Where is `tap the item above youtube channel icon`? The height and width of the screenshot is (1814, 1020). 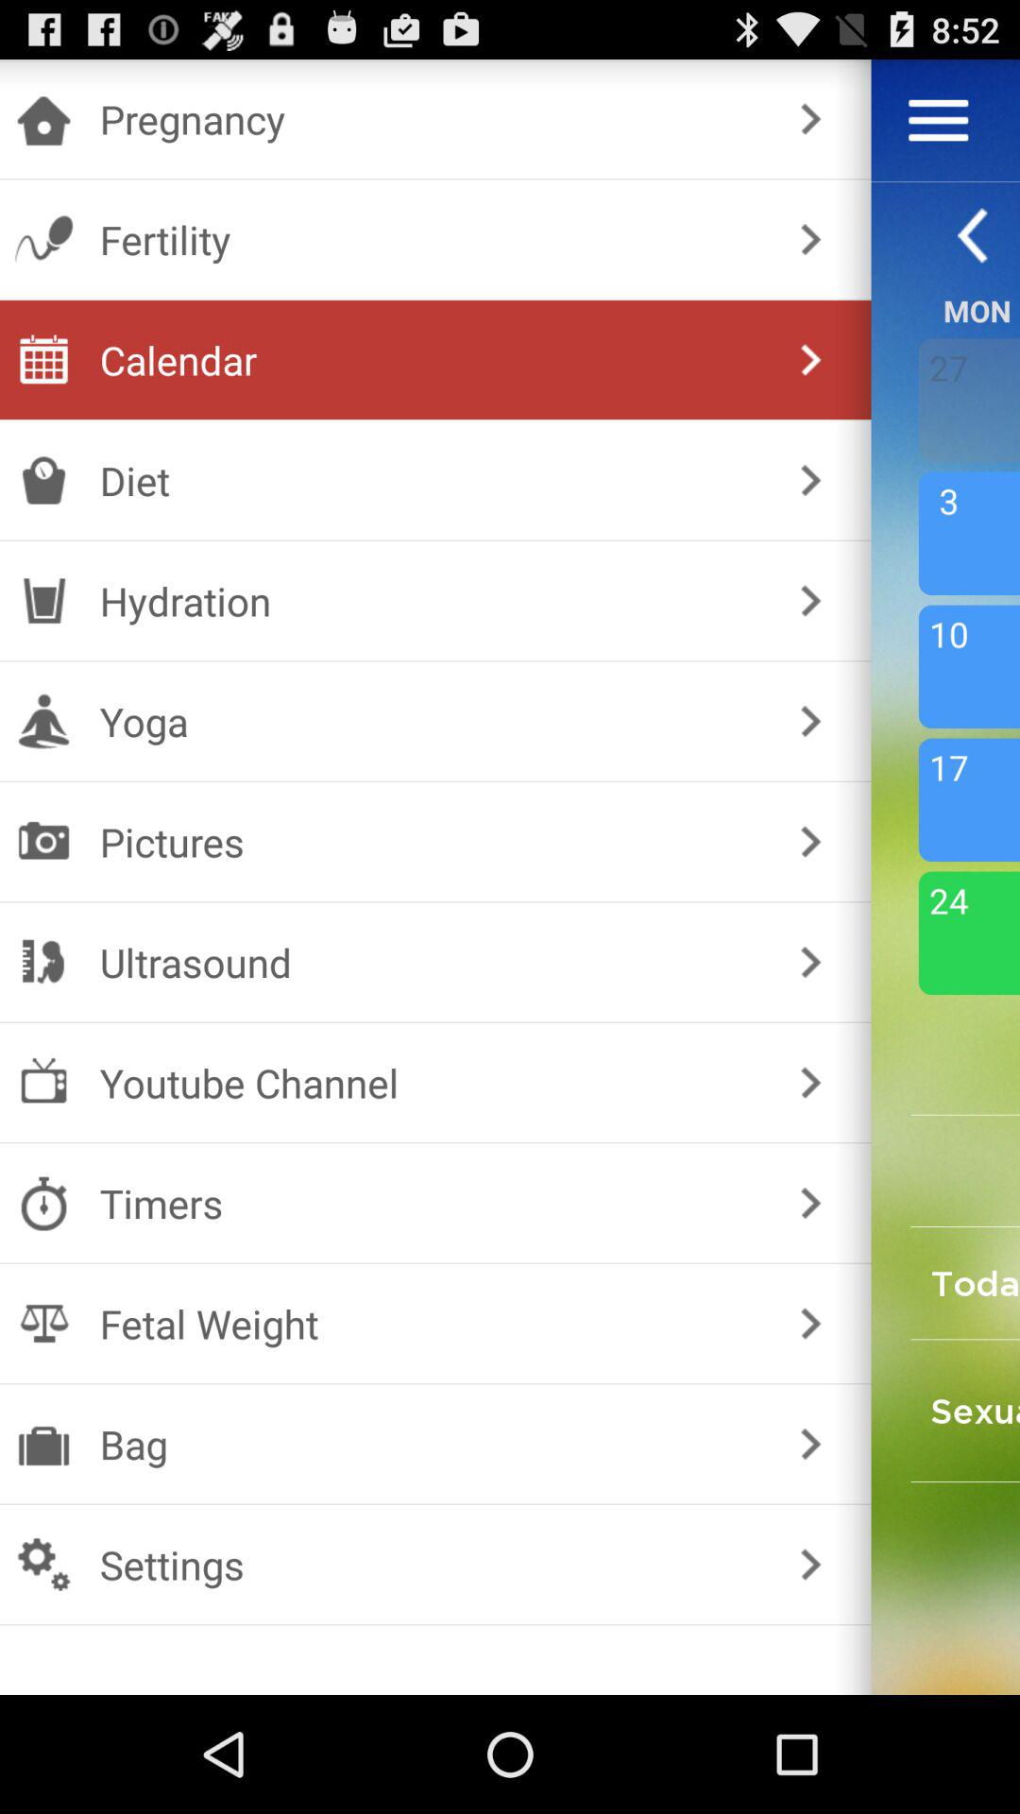
tap the item above youtube channel icon is located at coordinates (431, 962).